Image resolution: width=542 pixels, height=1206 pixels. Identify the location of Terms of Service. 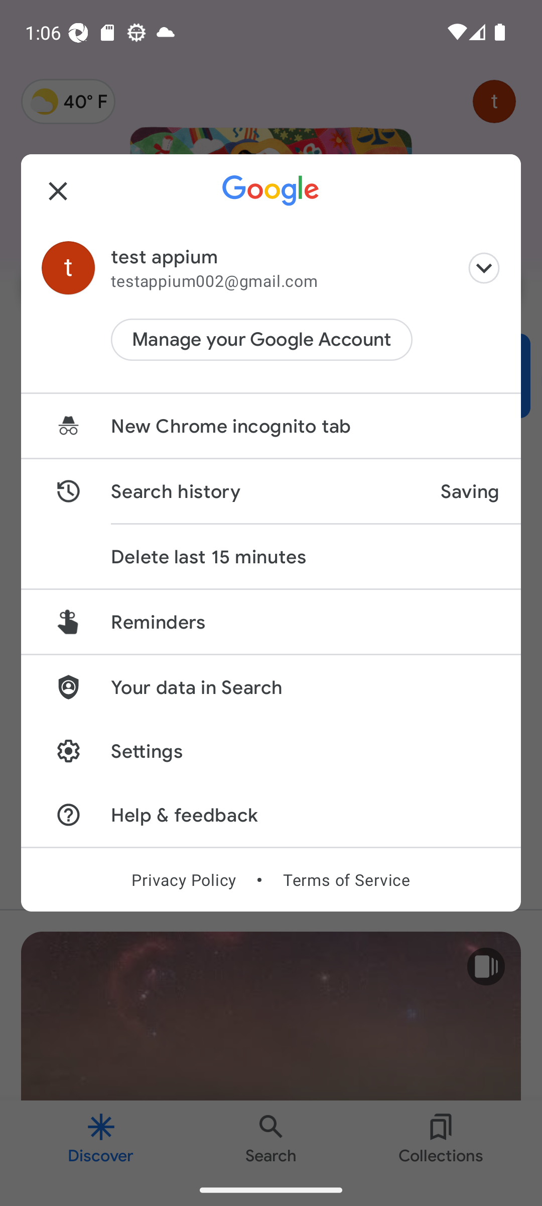
(346, 879).